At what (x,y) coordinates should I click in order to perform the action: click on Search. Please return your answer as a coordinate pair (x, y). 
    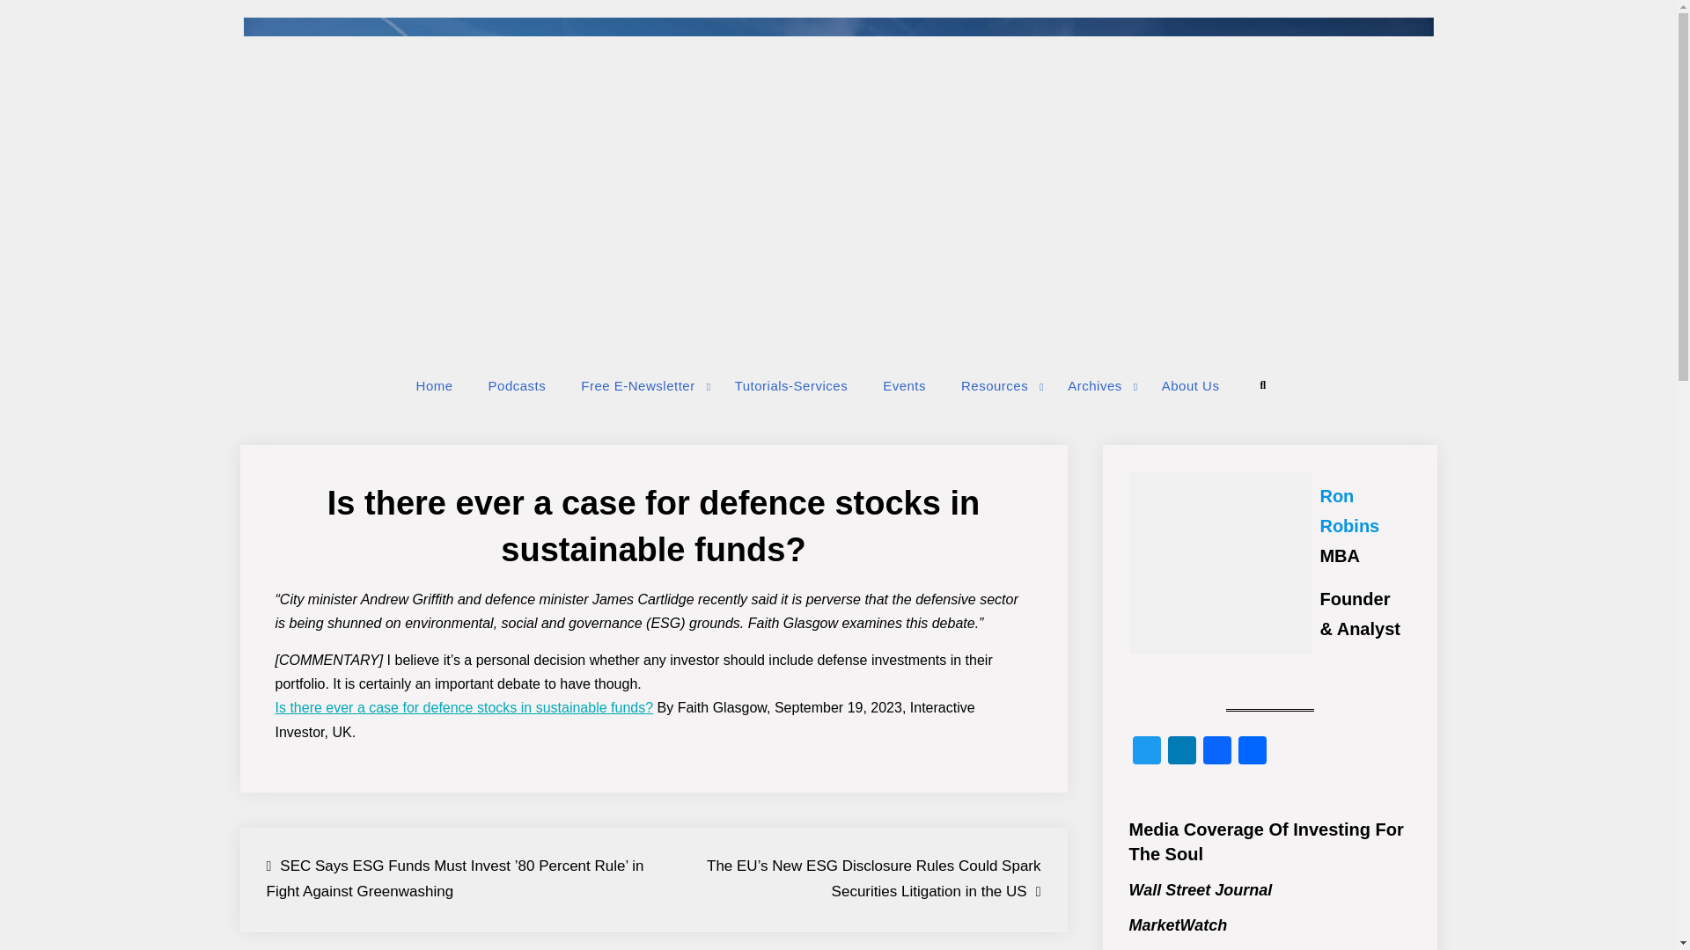
    Looking at the image, I should click on (1262, 385).